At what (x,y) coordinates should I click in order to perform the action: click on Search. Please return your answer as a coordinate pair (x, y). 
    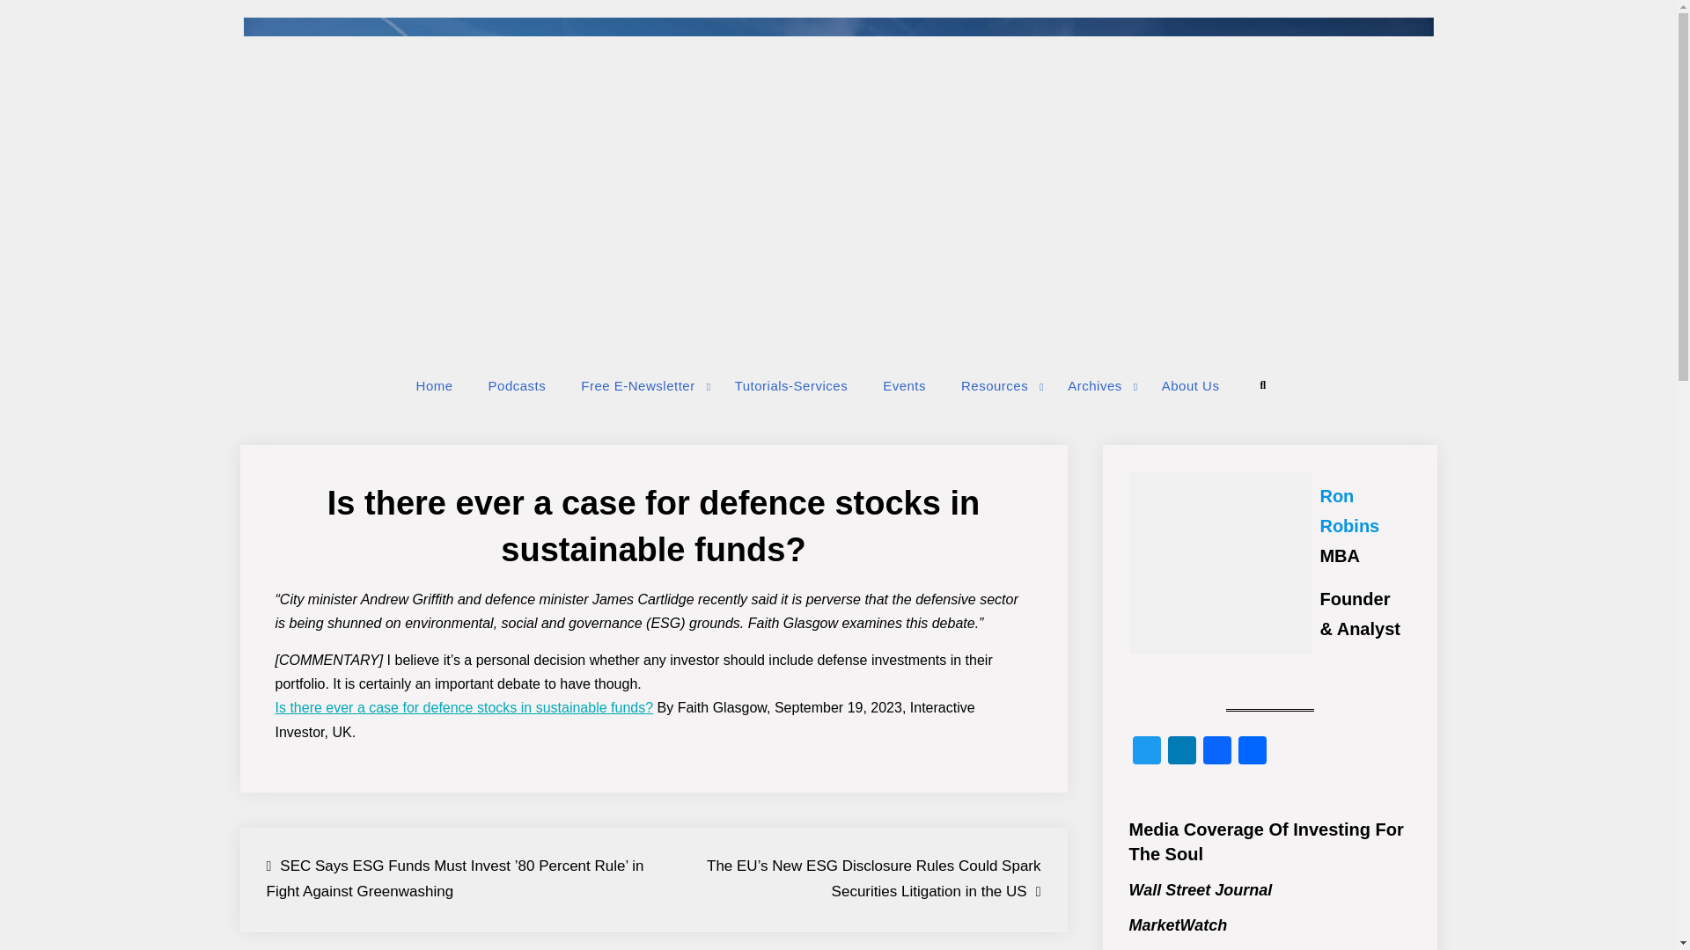
    Looking at the image, I should click on (1262, 385).